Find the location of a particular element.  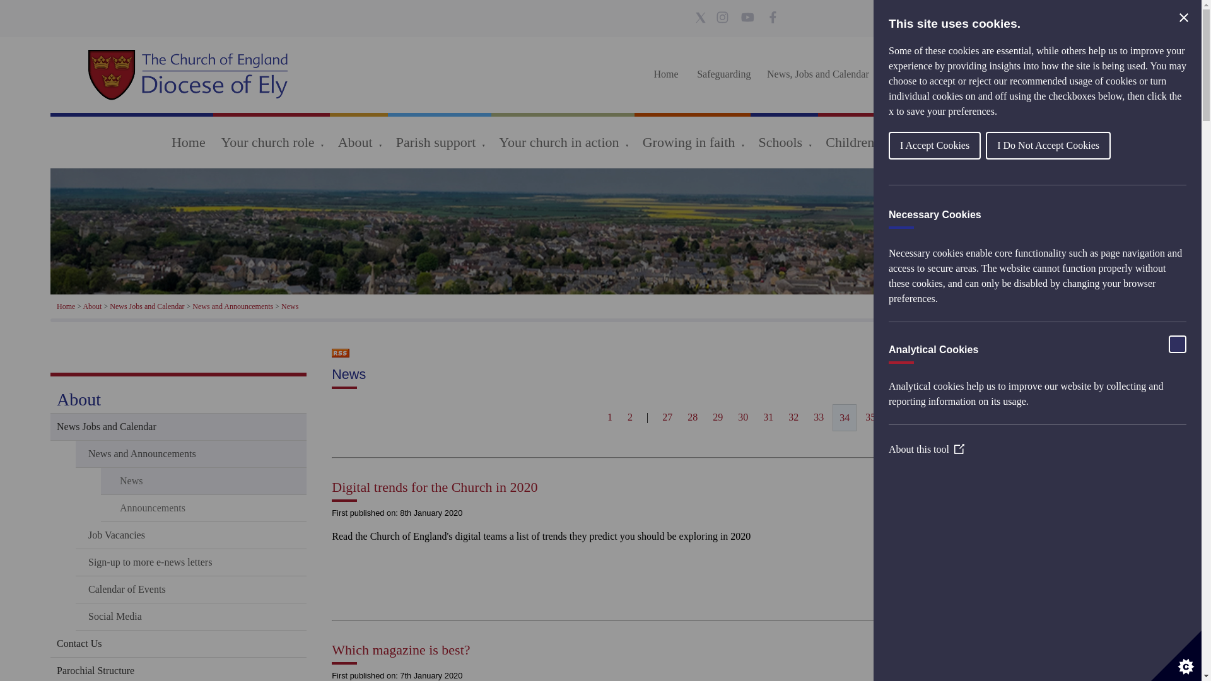

Parish Support is located at coordinates (918, 74).